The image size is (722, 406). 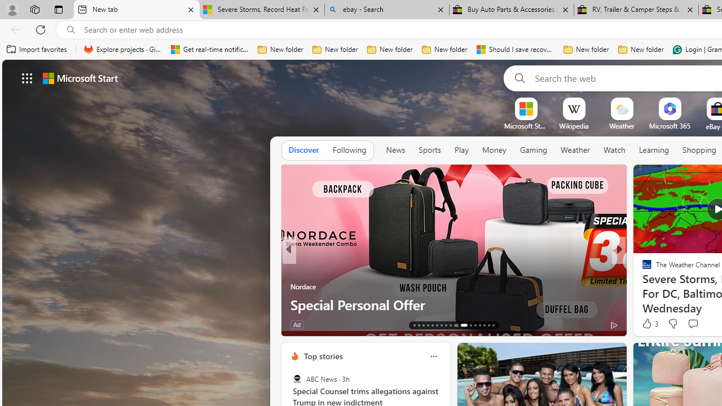 I want to click on Refresh, so click(x=41, y=29).